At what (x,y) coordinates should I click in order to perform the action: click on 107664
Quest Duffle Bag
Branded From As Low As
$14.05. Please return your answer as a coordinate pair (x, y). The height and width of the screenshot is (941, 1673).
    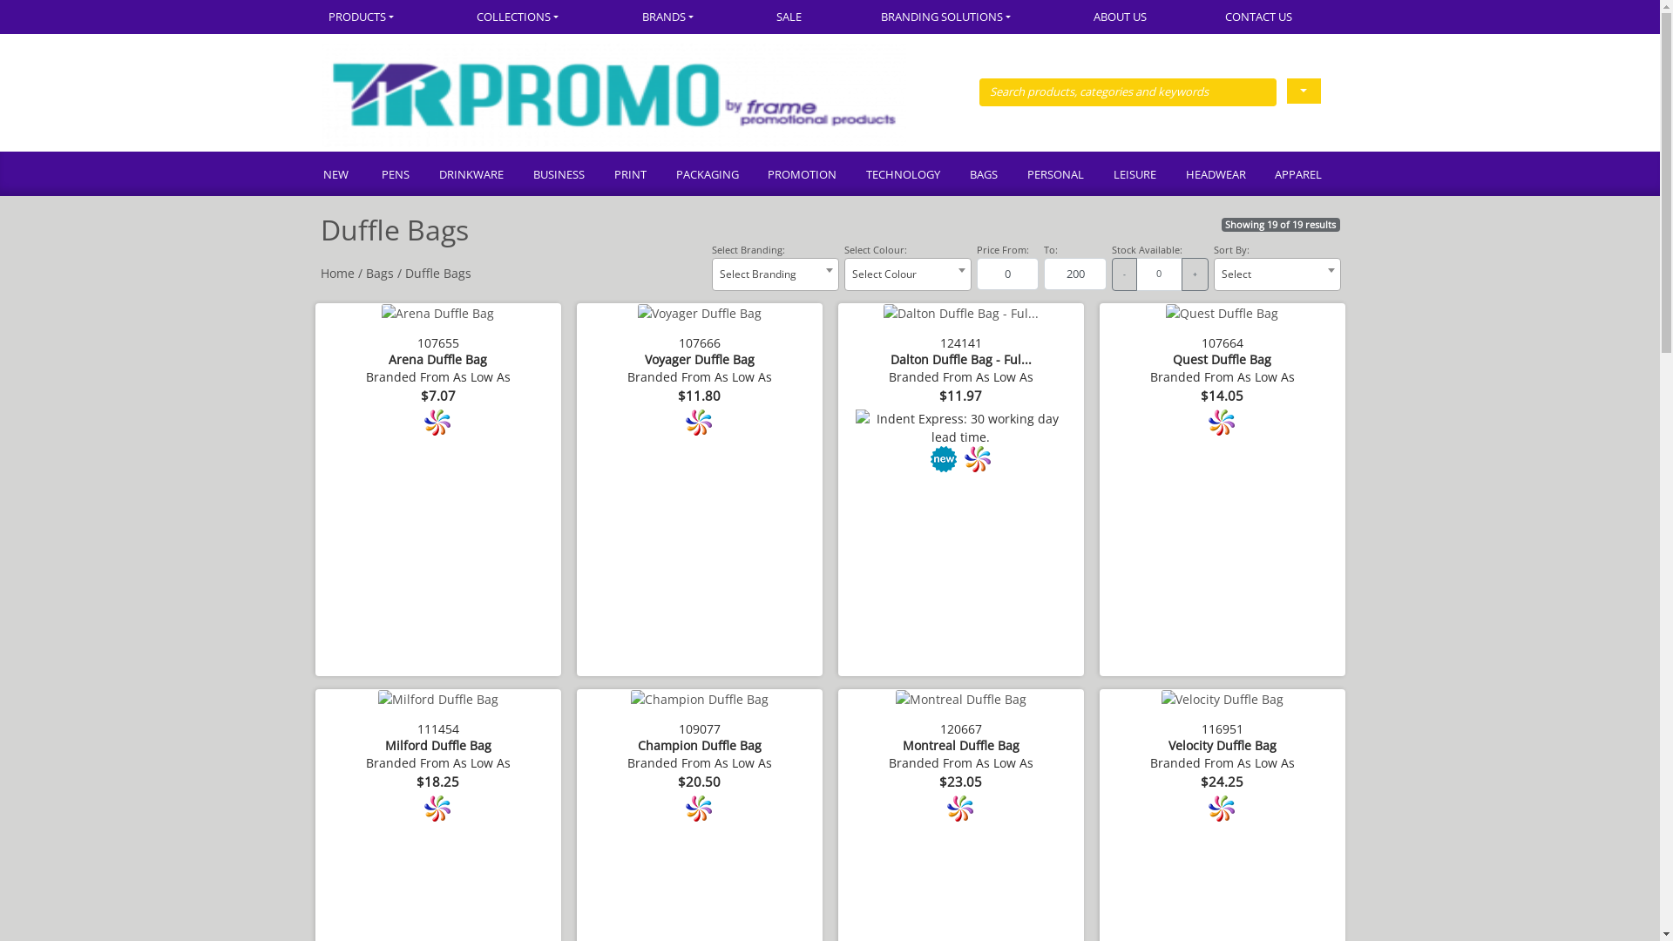
    Looking at the image, I should click on (1223, 375).